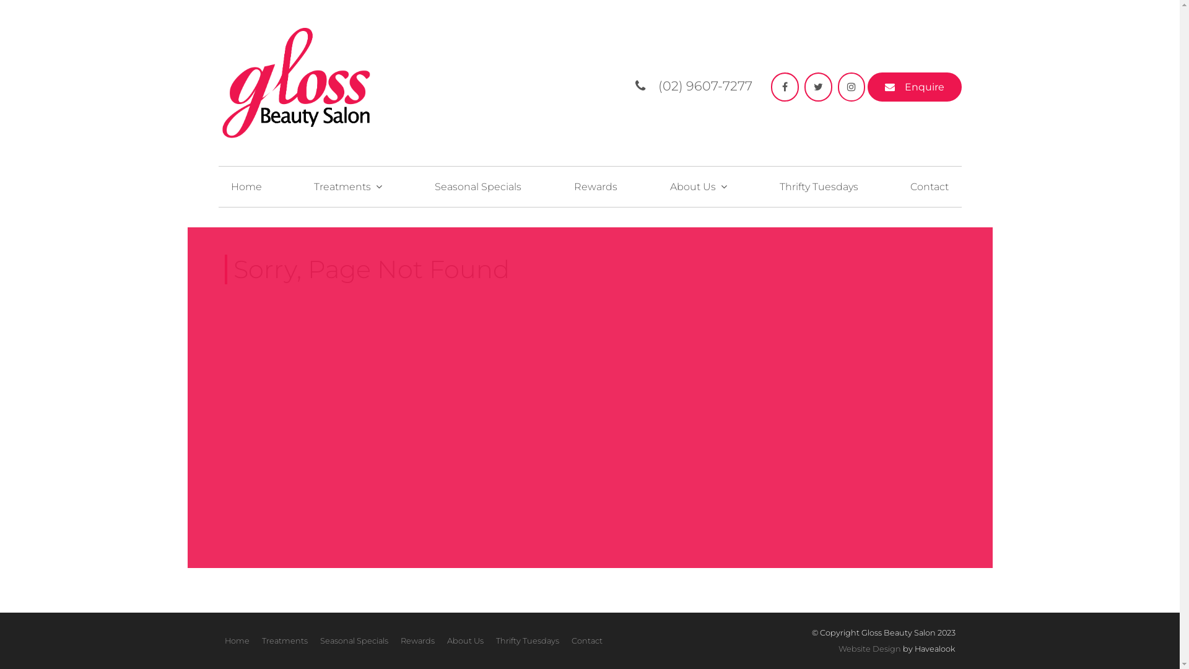 The image size is (1189, 669). I want to click on Rewards, so click(596, 187).